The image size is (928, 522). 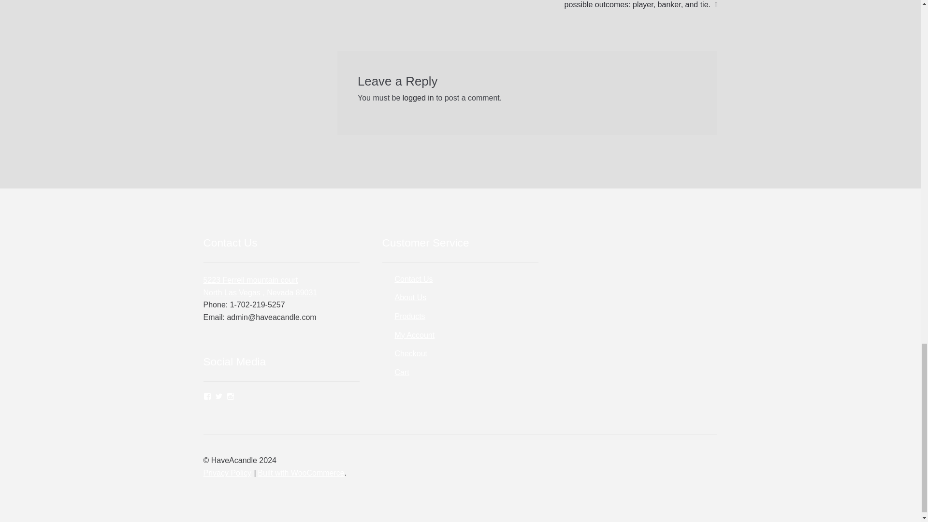 I want to click on logged in, so click(x=402, y=372).